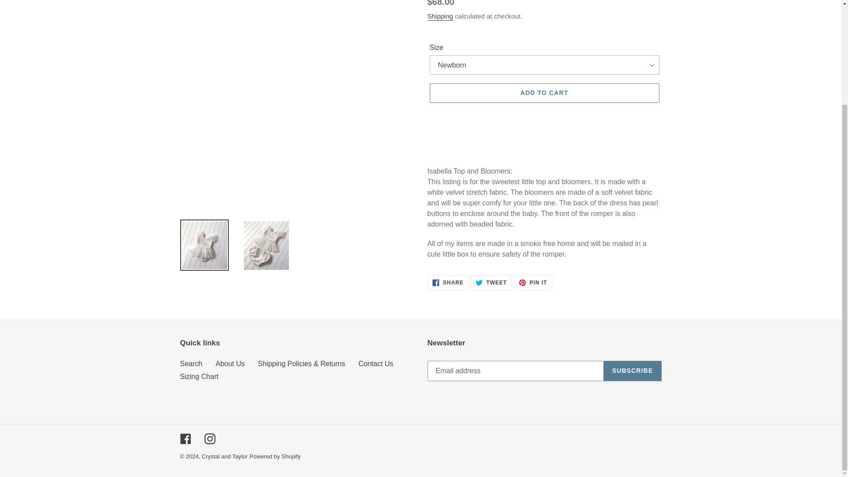 The image size is (848, 477). I want to click on Instagram, so click(544, 93).